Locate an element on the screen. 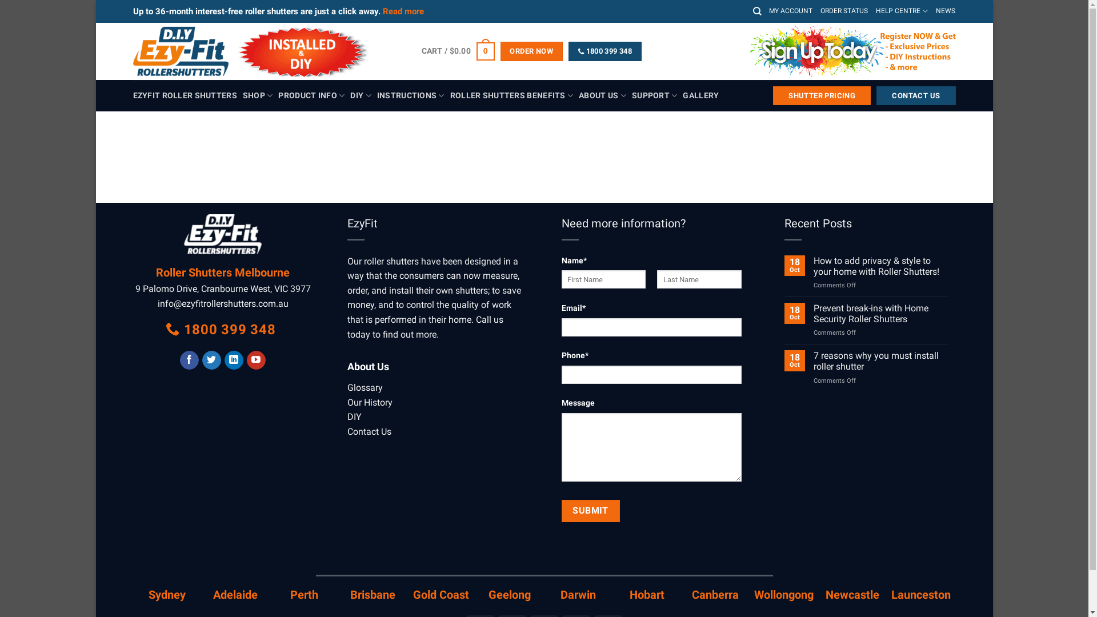  Contact Us is located at coordinates (369, 432).